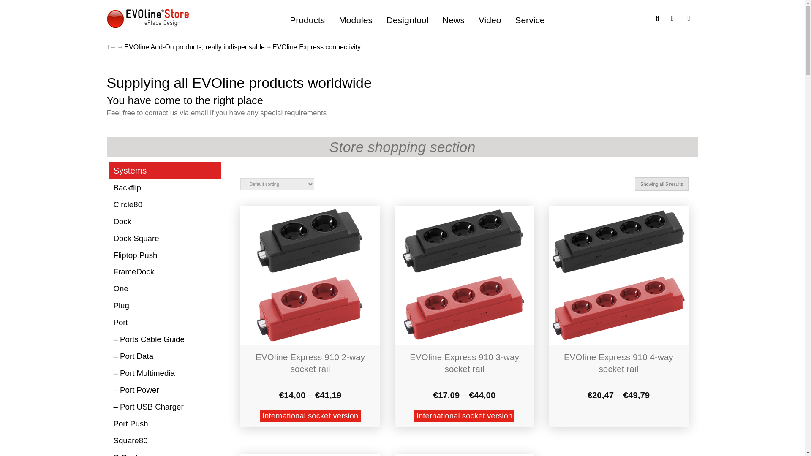  What do you see at coordinates (317, 47) in the screenshot?
I see `EVOline Express connectivity` at bounding box center [317, 47].